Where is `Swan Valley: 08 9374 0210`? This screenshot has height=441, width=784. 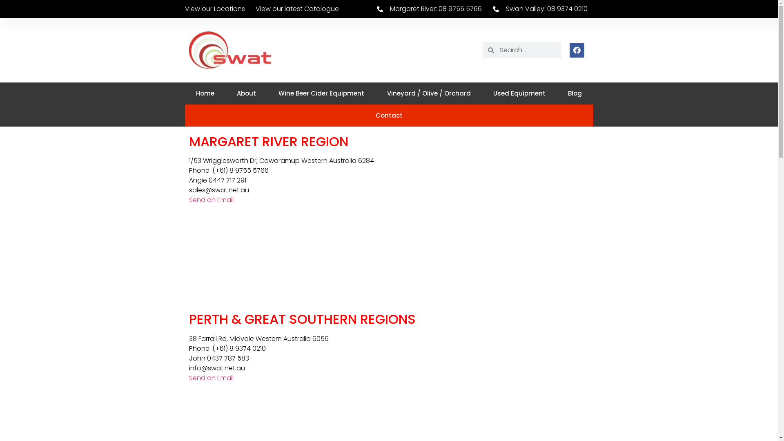 Swan Valley: 08 9374 0210 is located at coordinates (539, 9).